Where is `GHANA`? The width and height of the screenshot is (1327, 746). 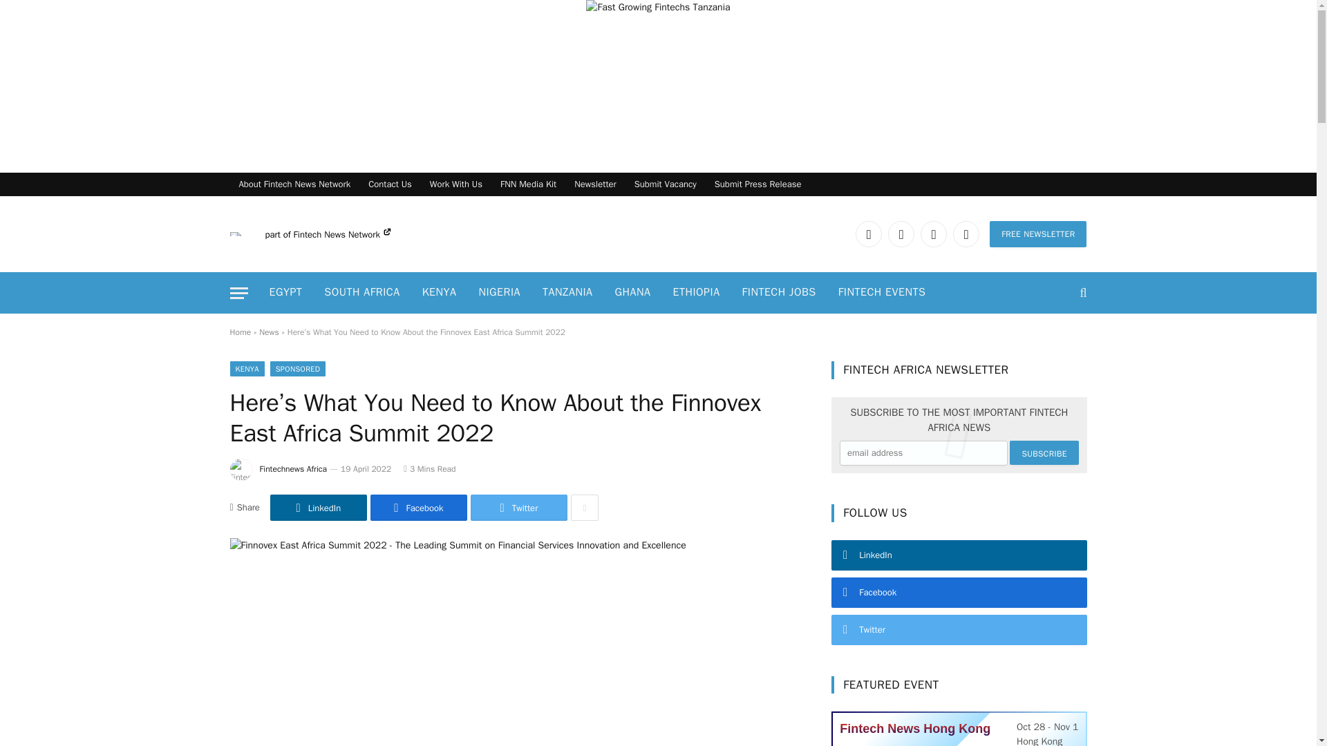
GHANA is located at coordinates (633, 293).